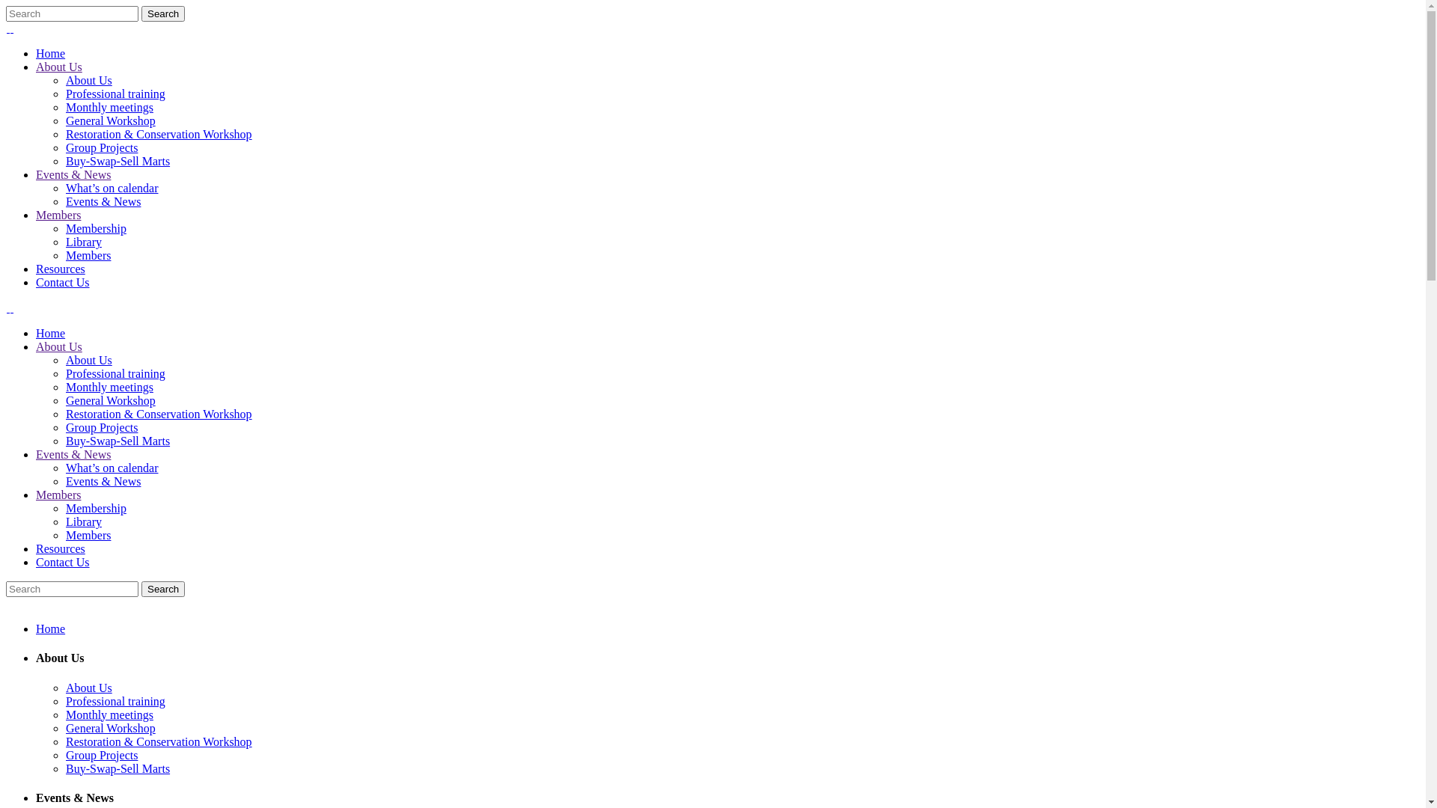  What do you see at coordinates (96, 229) in the screenshot?
I see `Membership` at bounding box center [96, 229].